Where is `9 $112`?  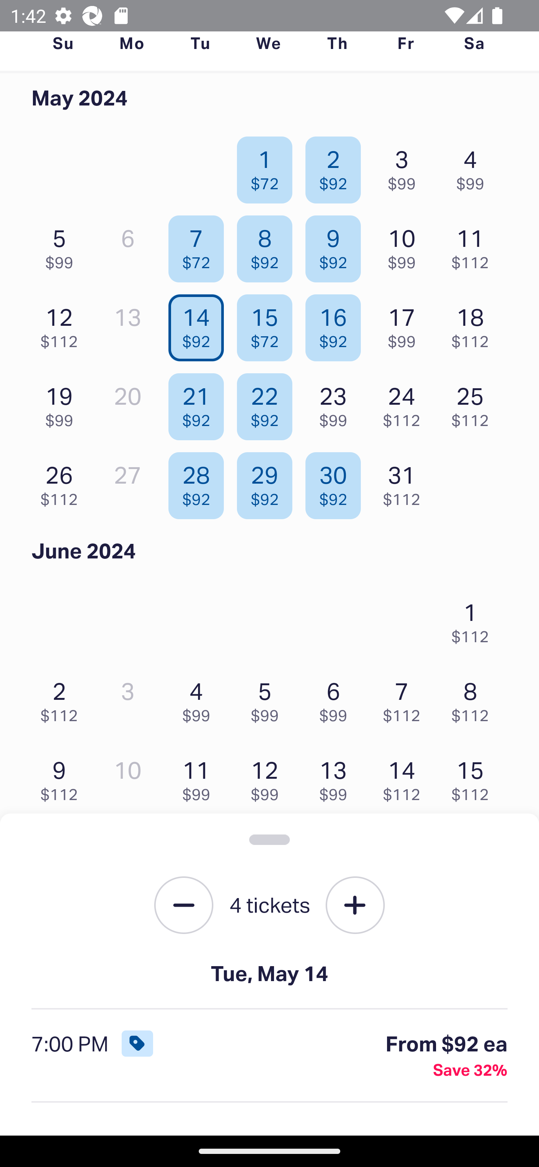
9 $112 is located at coordinates (63, 778).